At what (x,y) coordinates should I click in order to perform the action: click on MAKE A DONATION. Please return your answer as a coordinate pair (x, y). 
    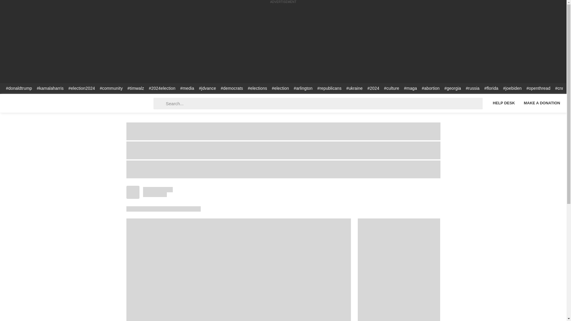
    Looking at the image, I should click on (542, 103).